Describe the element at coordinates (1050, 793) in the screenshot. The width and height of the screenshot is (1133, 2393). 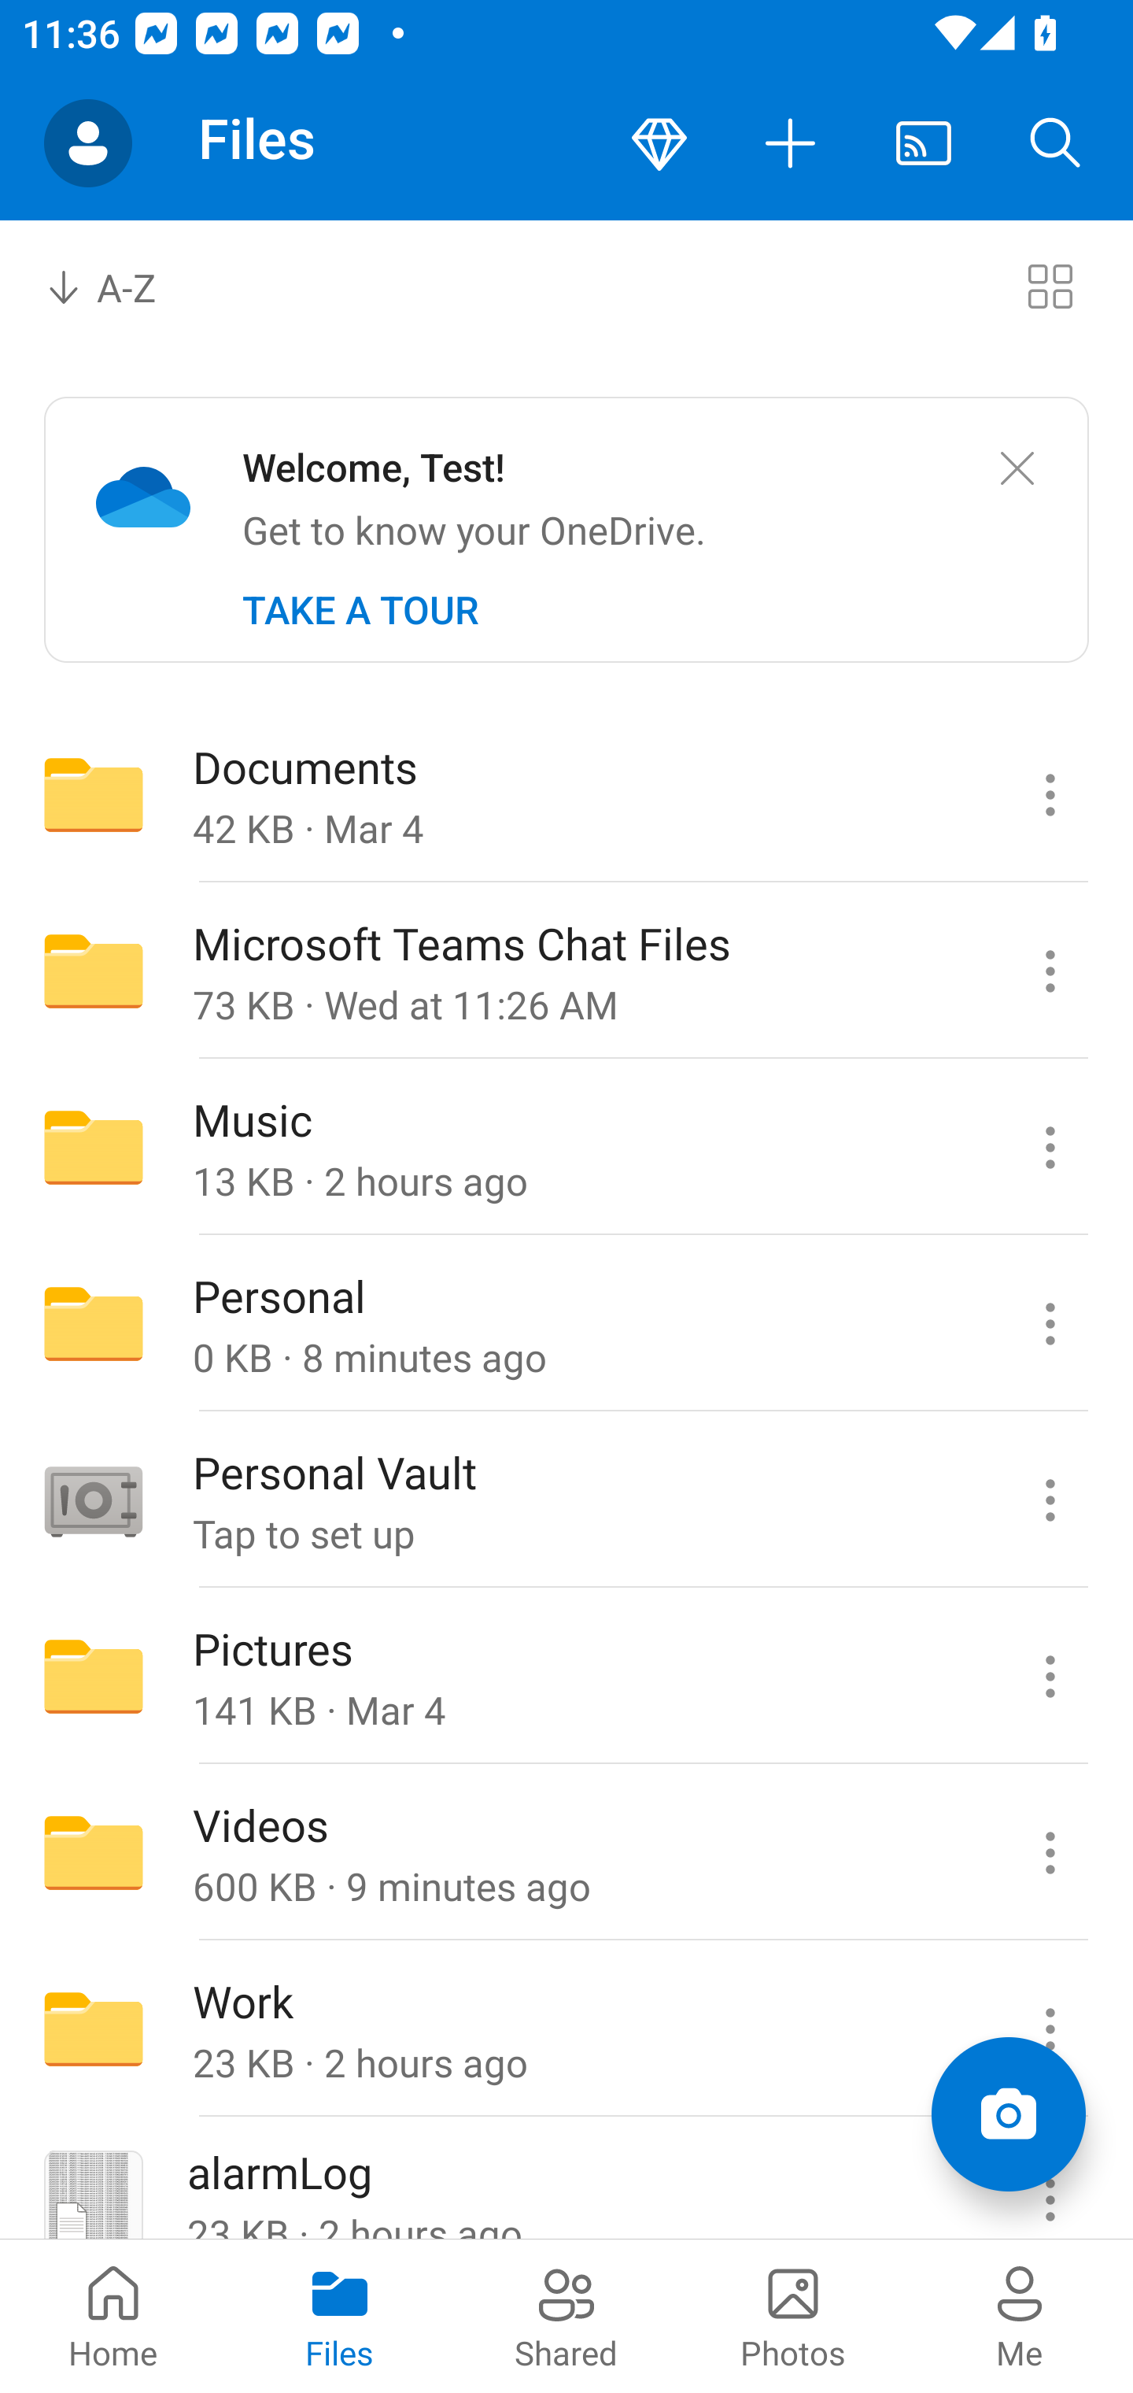
I see `Documents commands` at that location.